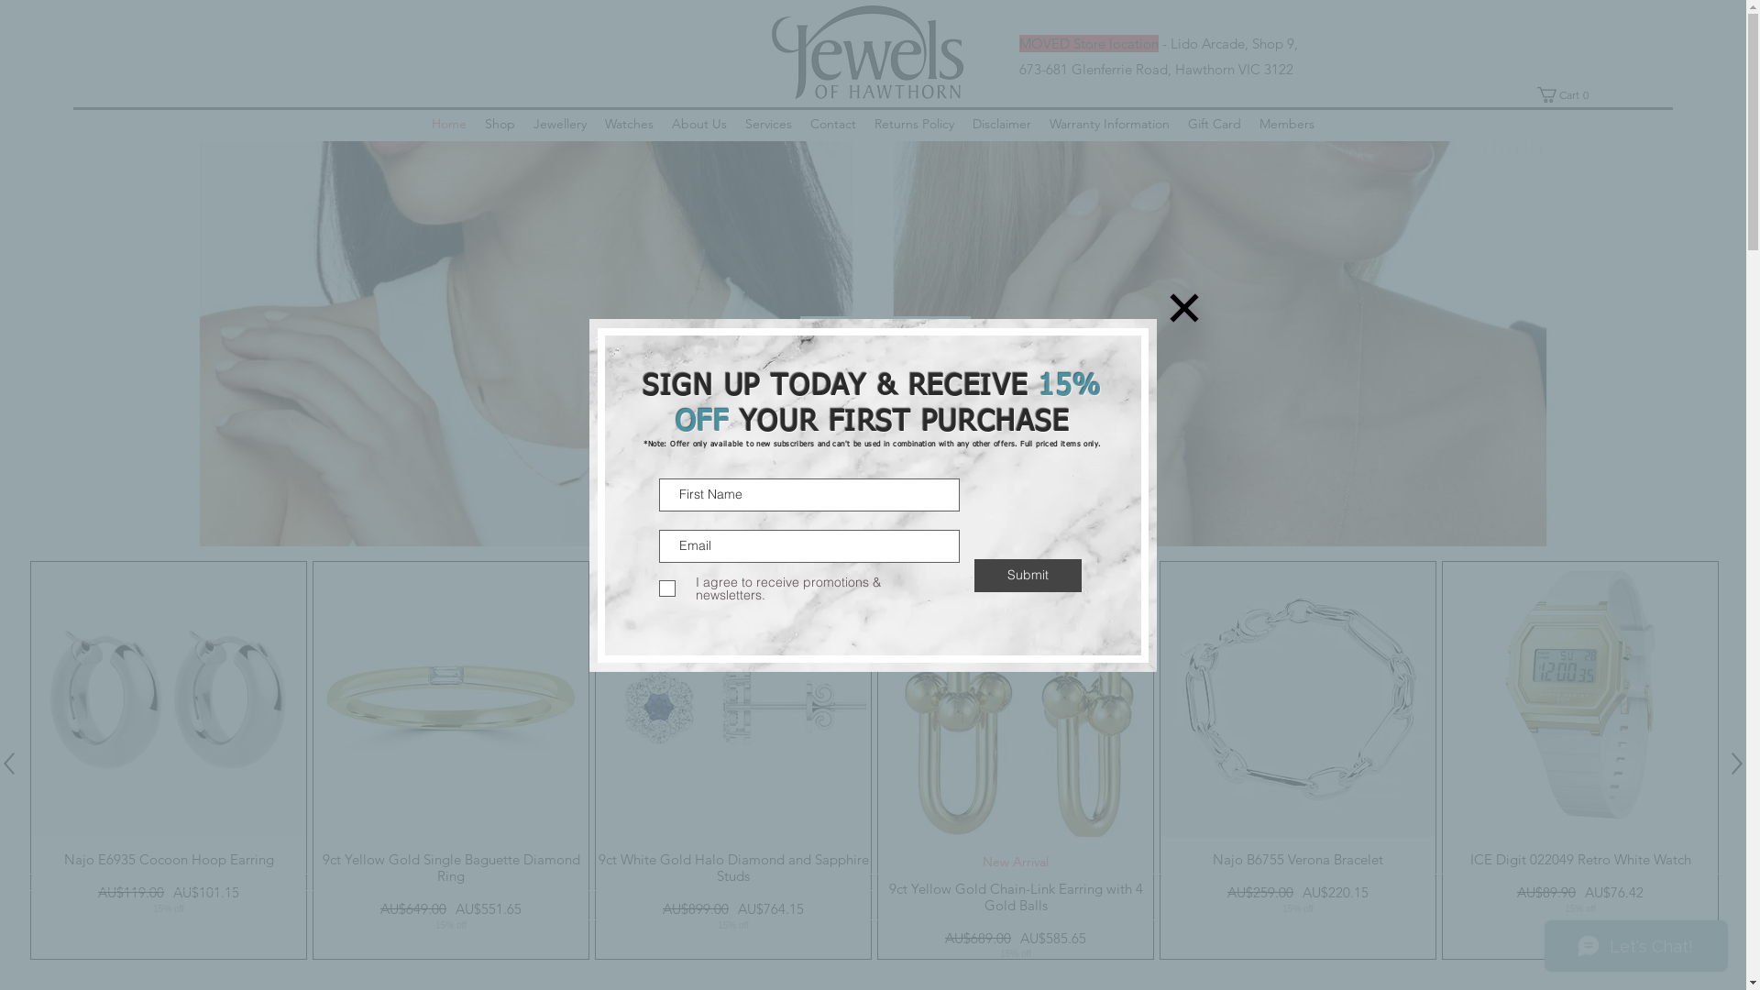  I want to click on Back to site, so click(1184, 308).